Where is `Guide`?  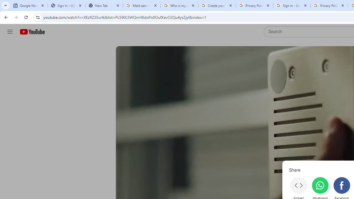
Guide is located at coordinates (10, 32).